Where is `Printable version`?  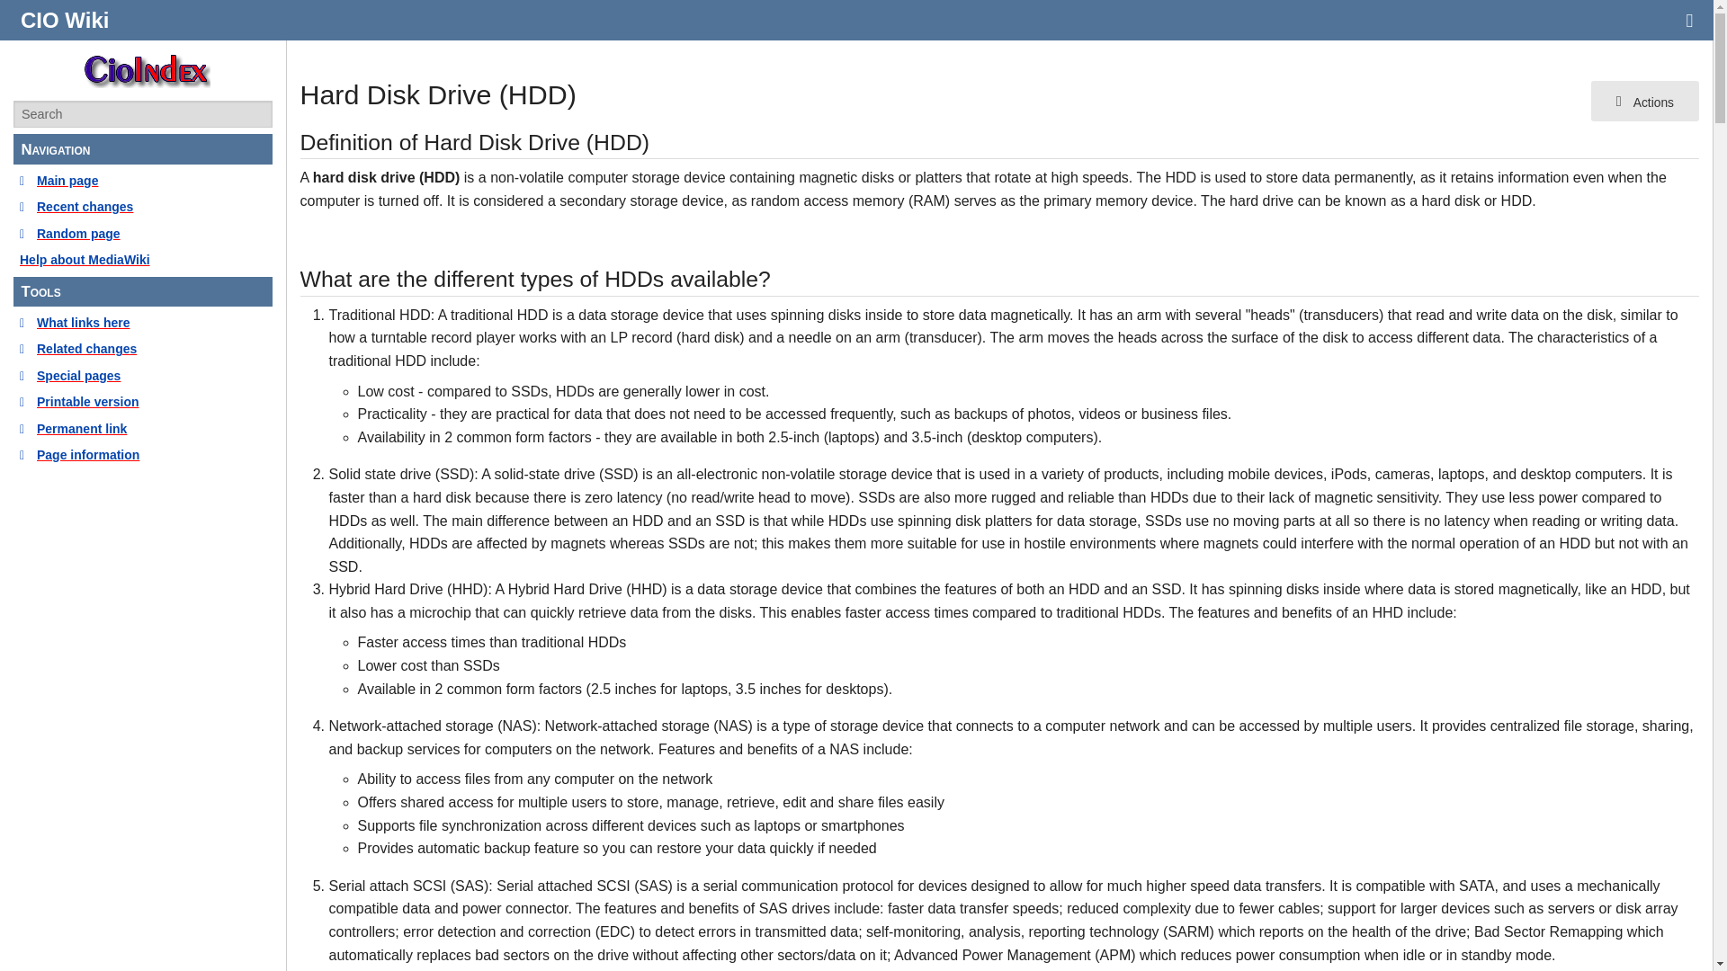 Printable version is located at coordinates (143, 401).